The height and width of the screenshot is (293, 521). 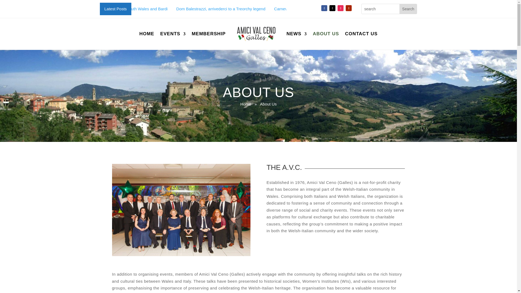 I want to click on ABOUT US, so click(x=326, y=34).